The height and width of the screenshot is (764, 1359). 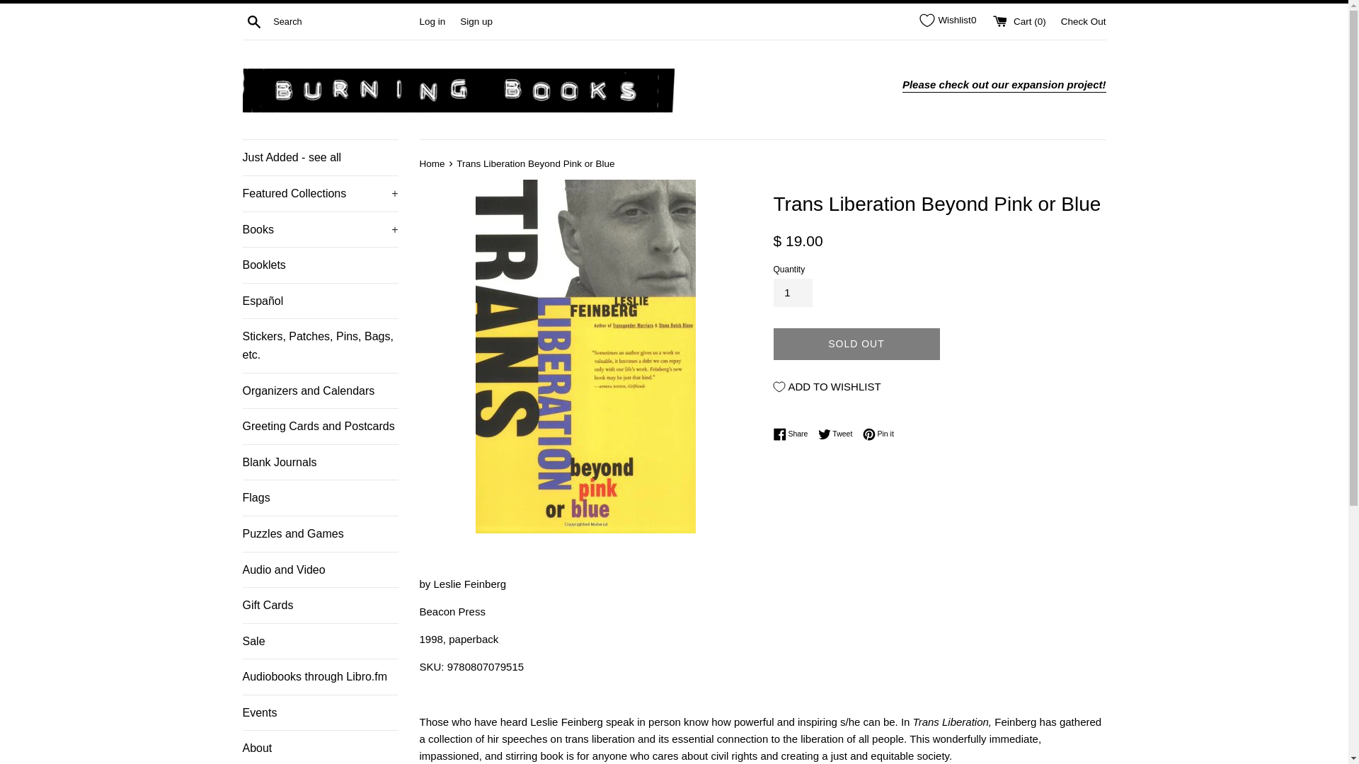 What do you see at coordinates (320, 265) in the screenshot?
I see `Booklets` at bounding box center [320, 265].